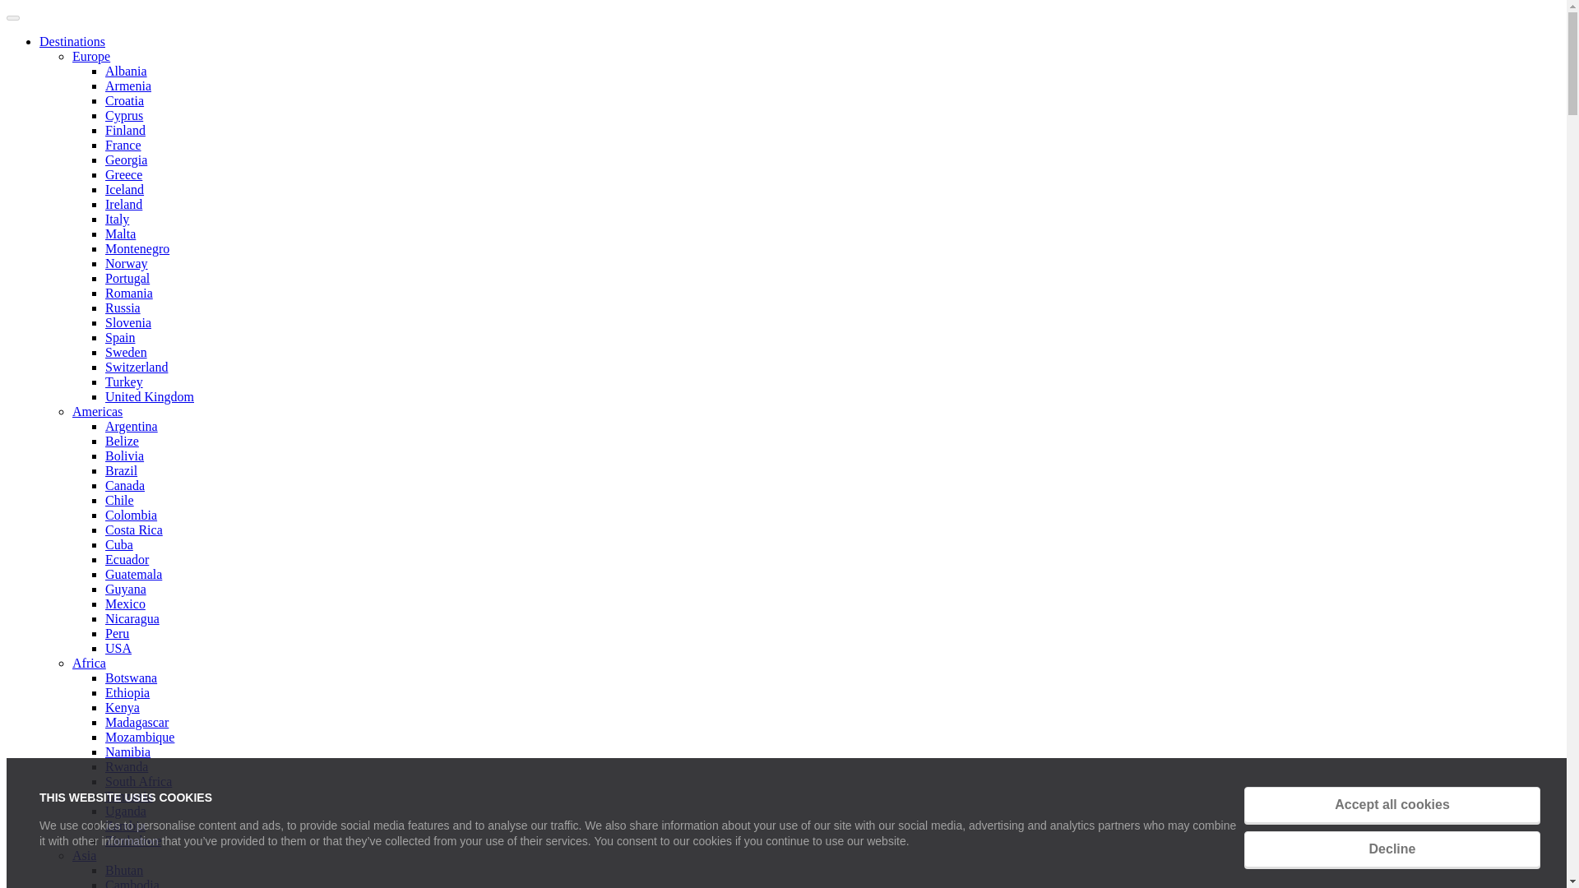 This screenshot has height=888, width=1579. What do you see at coordinates (127, 278) in the screenshot?
I see `Portugal holidays` at bounding box center [127, 278].